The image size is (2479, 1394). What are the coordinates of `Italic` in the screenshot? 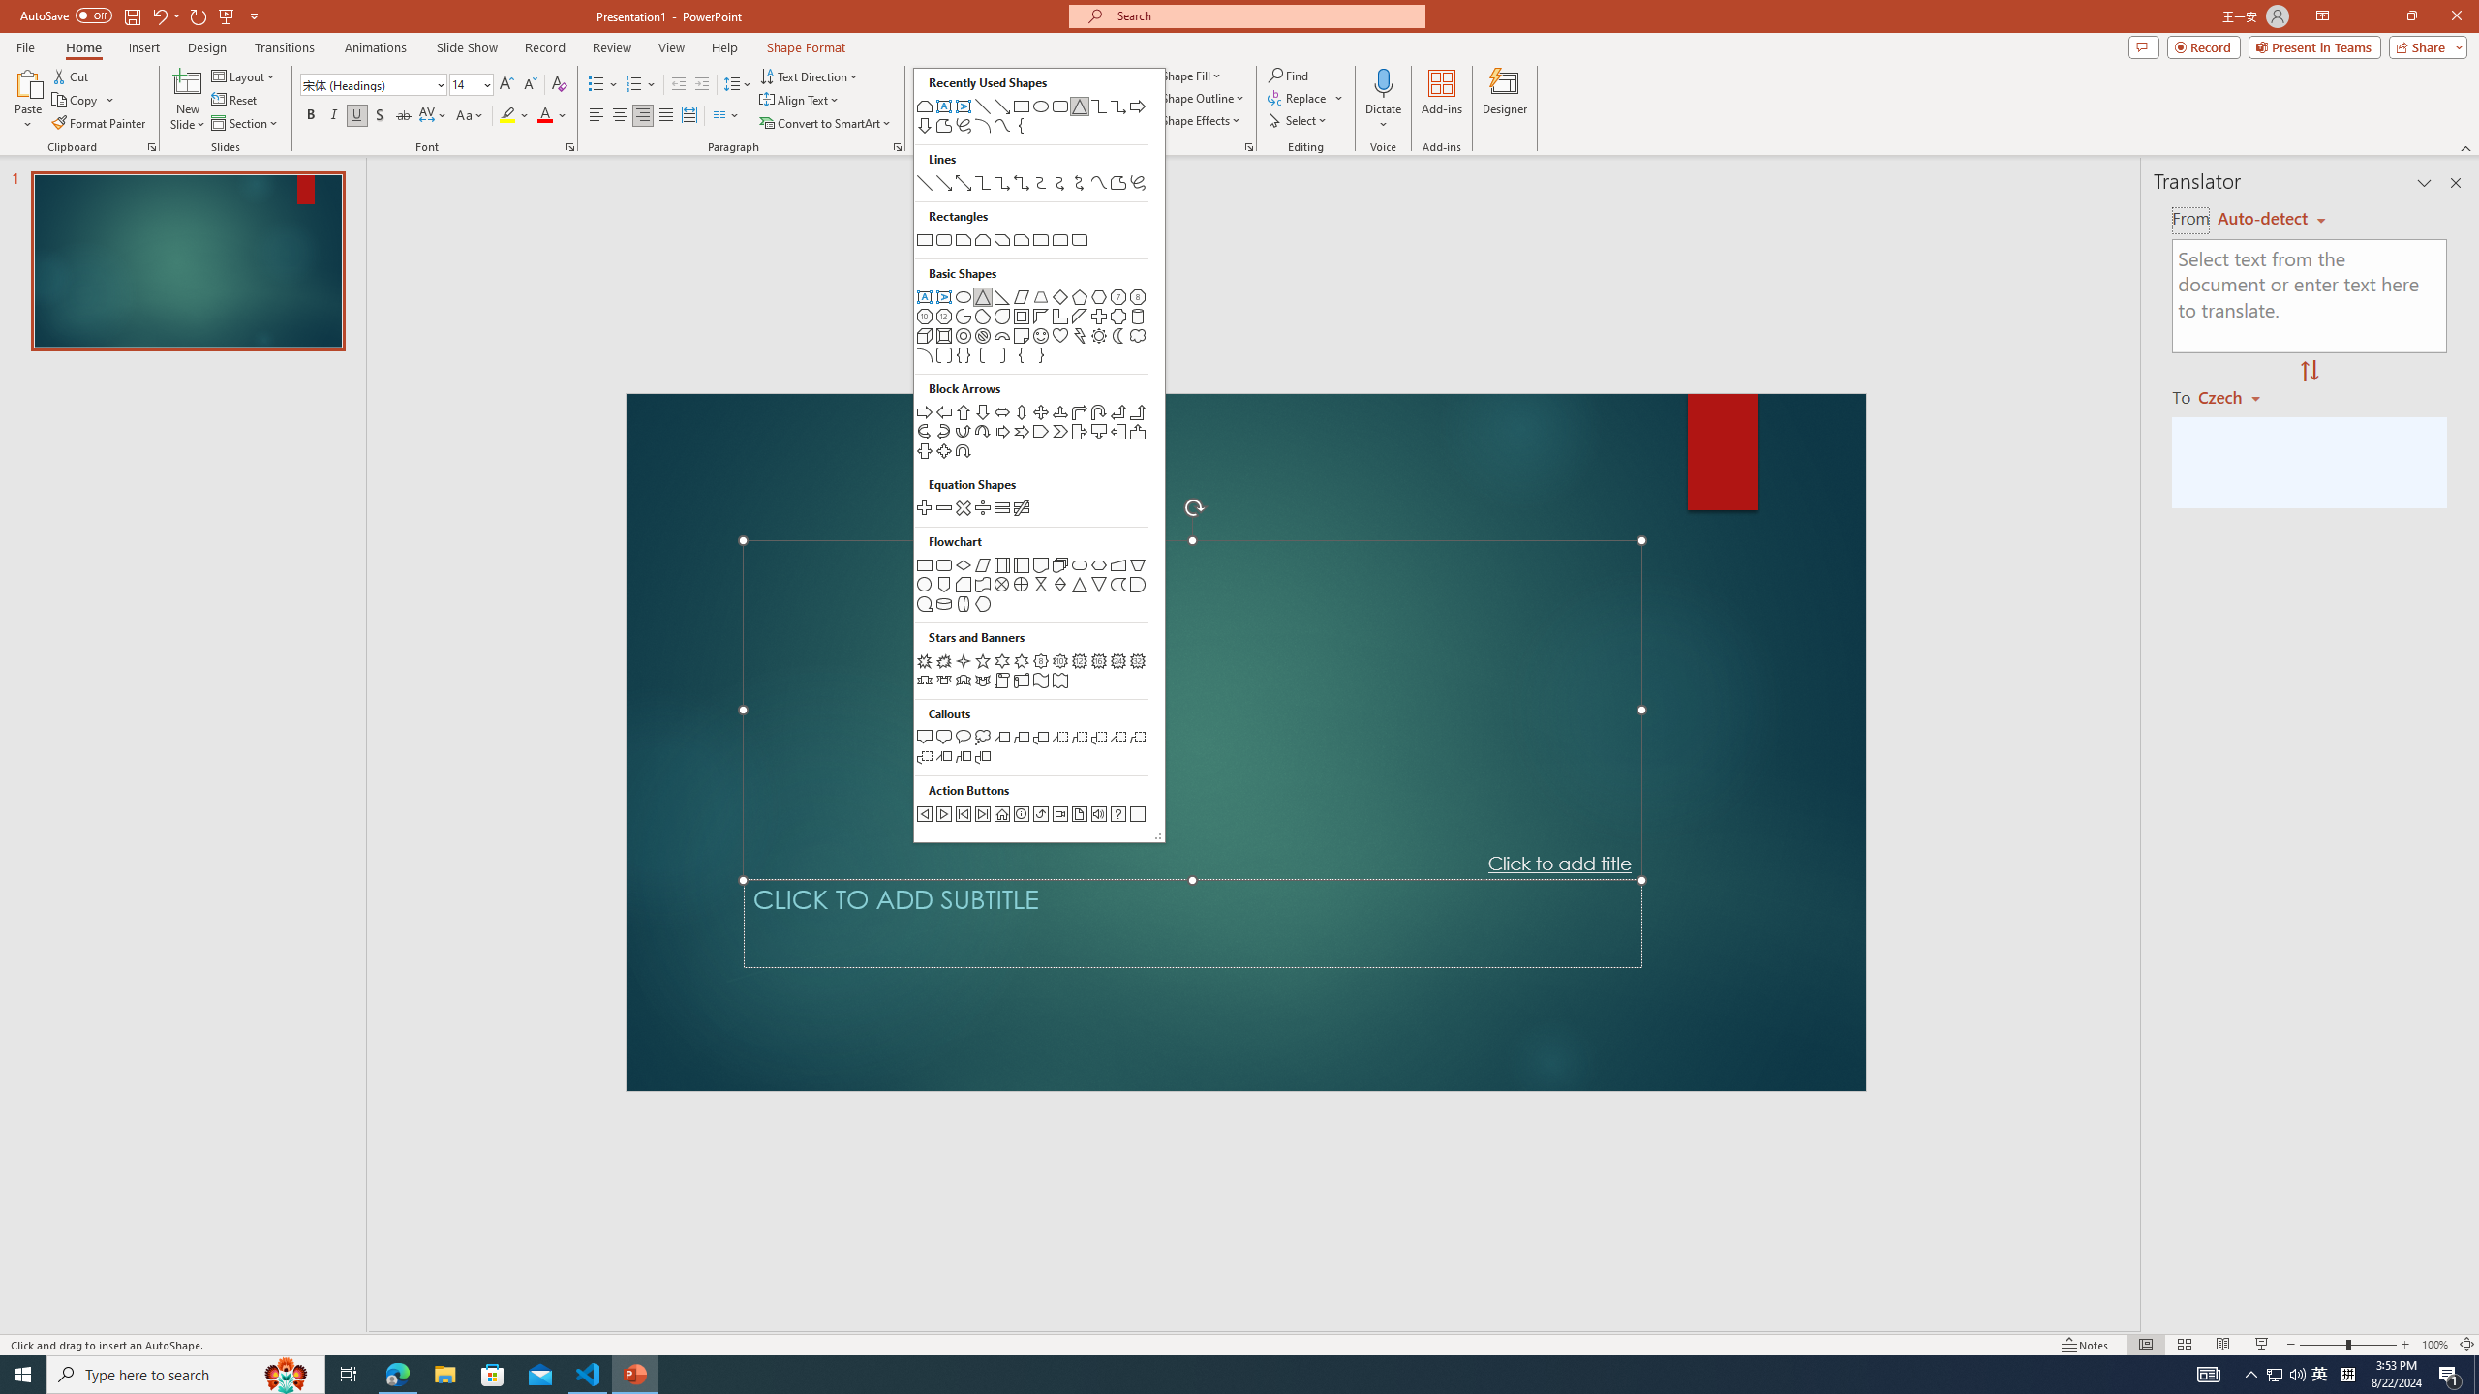 It's located at (333, 116).